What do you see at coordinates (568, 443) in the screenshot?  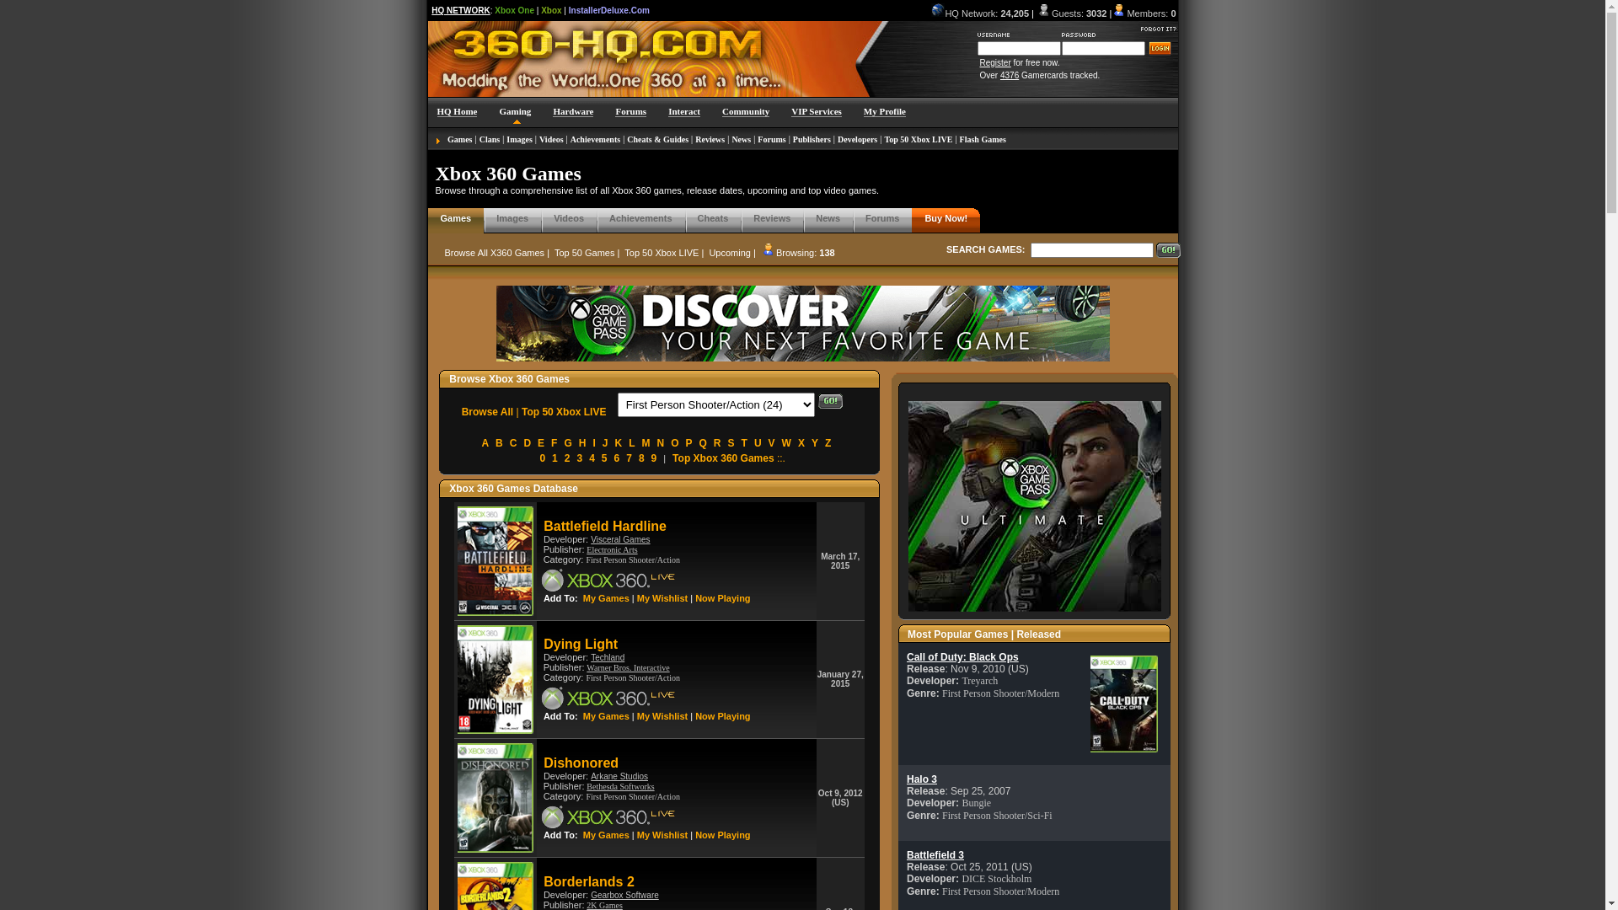 I see `G` at bounding box center [568, 443].